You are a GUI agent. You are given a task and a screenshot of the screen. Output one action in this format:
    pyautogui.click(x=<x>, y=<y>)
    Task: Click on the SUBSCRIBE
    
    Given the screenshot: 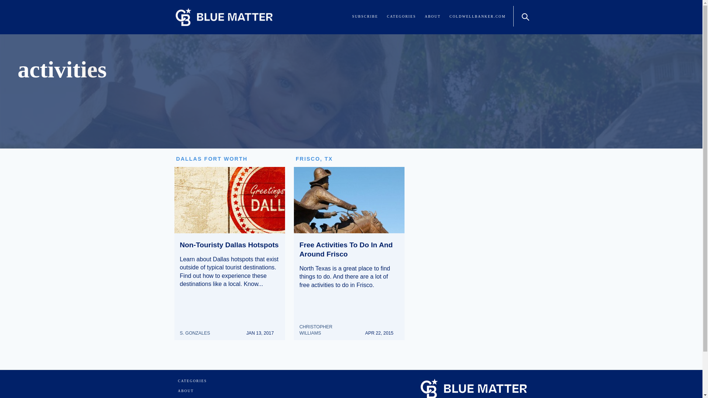 What is the action you would take?
    pyautogui.click(x=365, y=16)
    